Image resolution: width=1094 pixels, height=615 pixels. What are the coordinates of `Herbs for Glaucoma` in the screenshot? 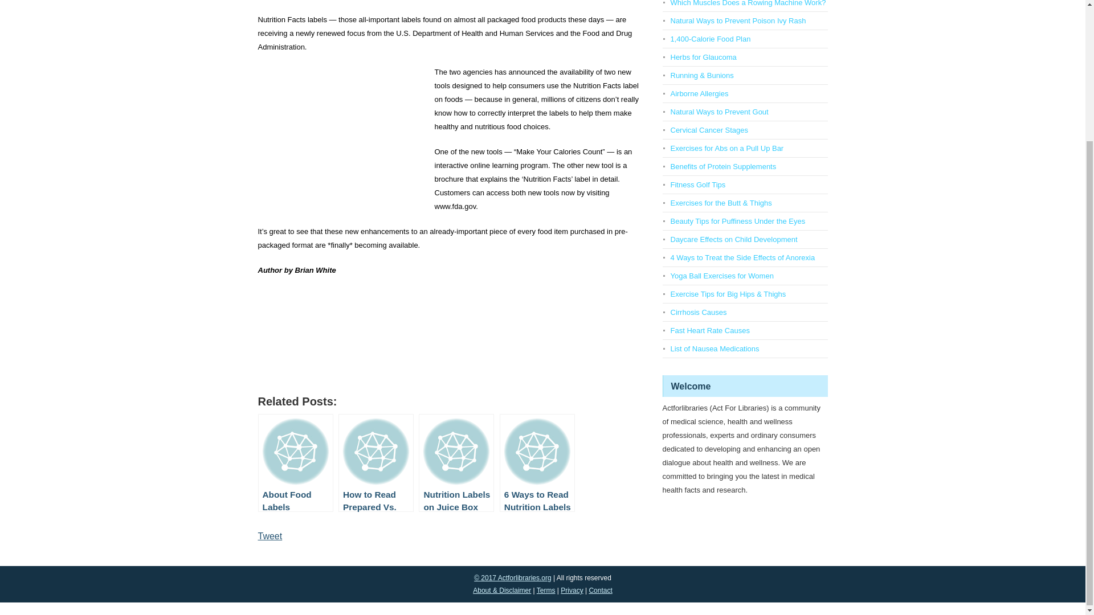 It's located at (703, 57).